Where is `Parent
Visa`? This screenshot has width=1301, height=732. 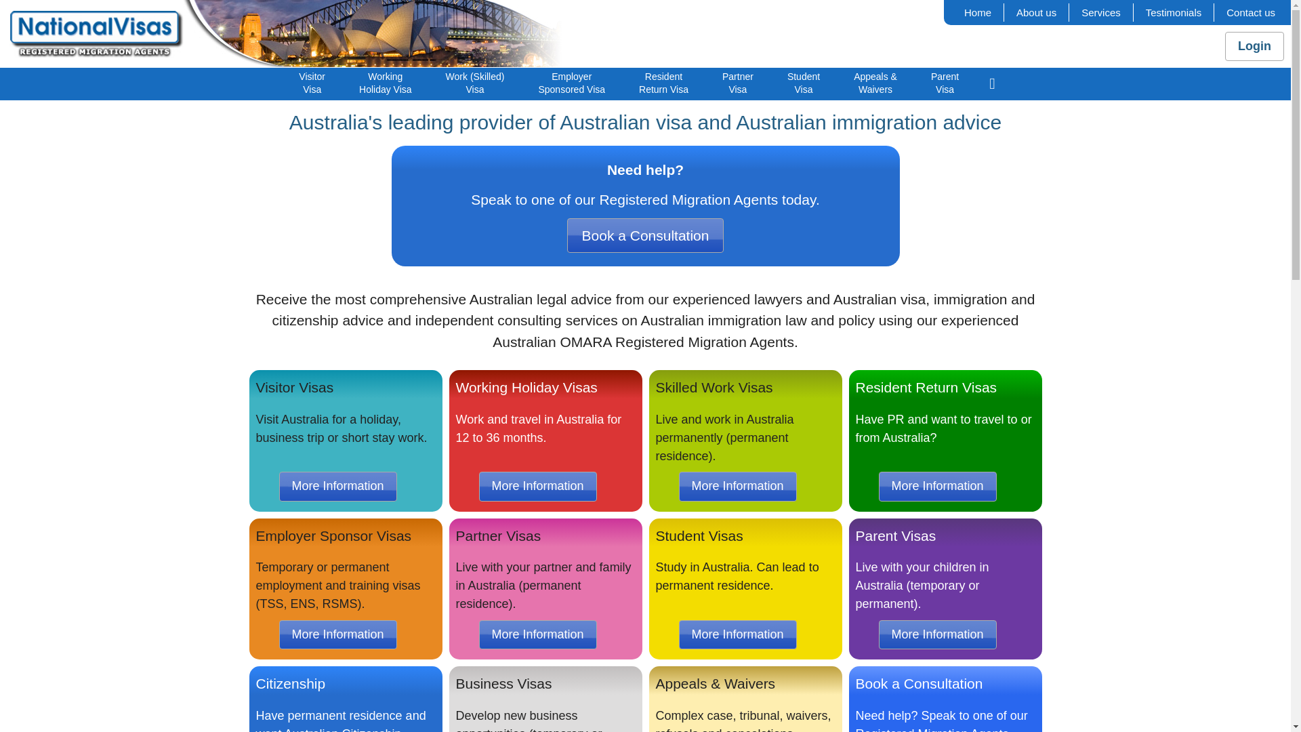 Parent
Visa is located at coordinates (945, 83).